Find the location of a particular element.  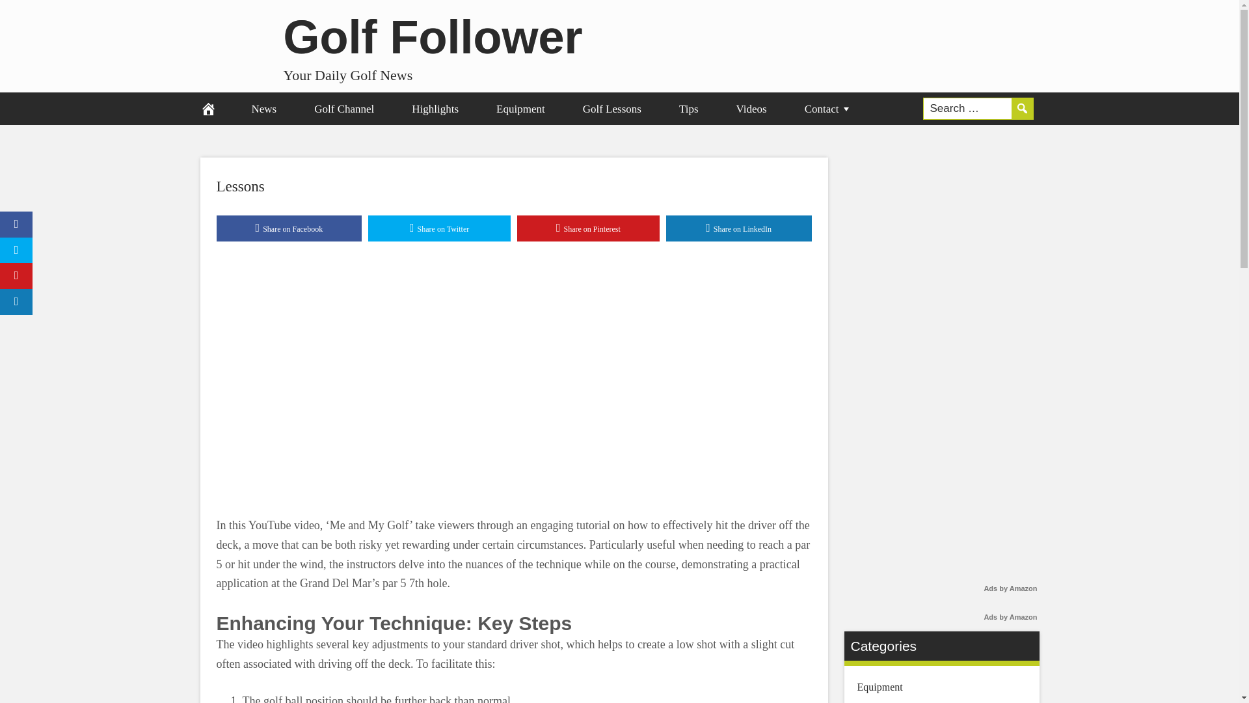

Videos is located at coordinates (751, 108).